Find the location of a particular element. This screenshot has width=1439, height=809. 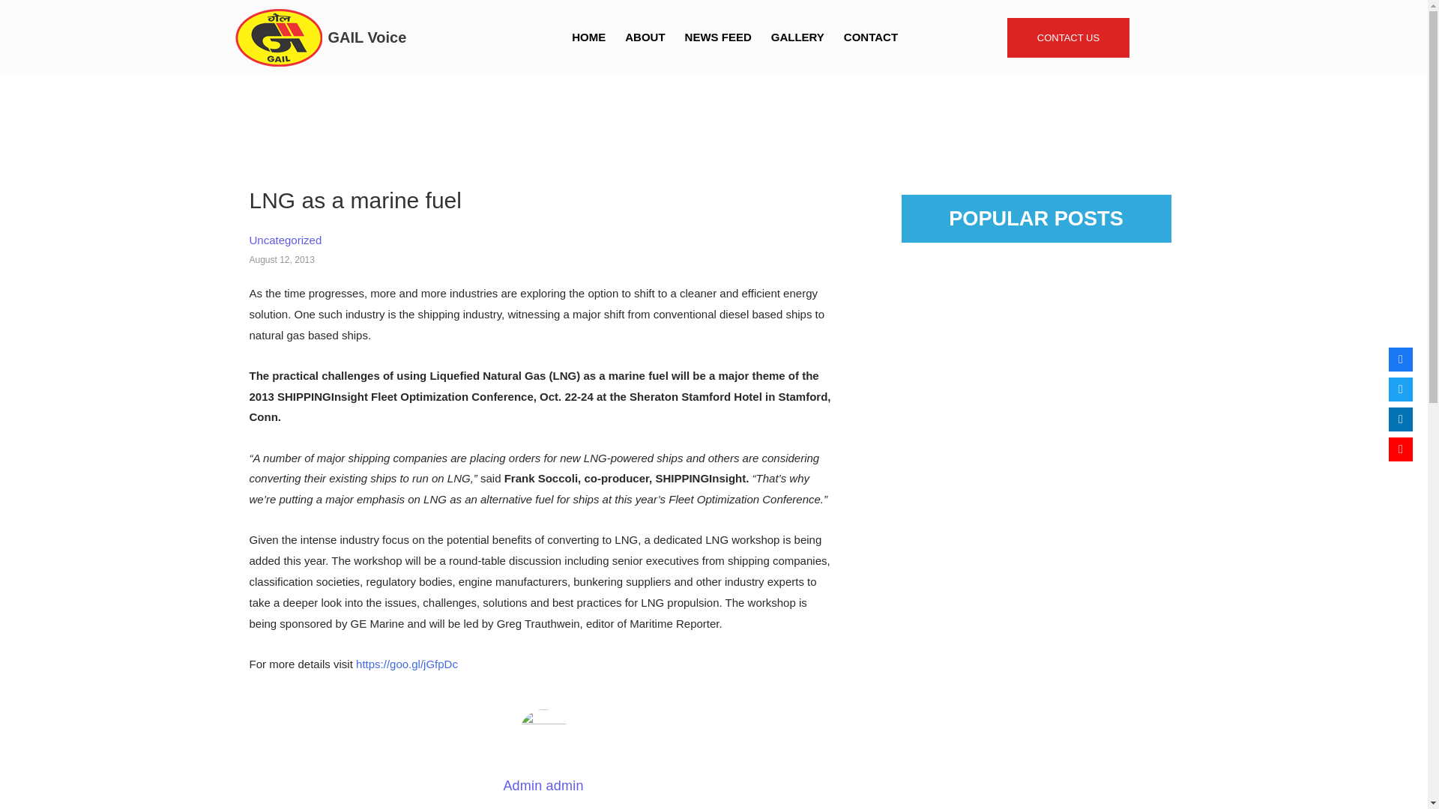

HOME is located at coordinates (589, 37).